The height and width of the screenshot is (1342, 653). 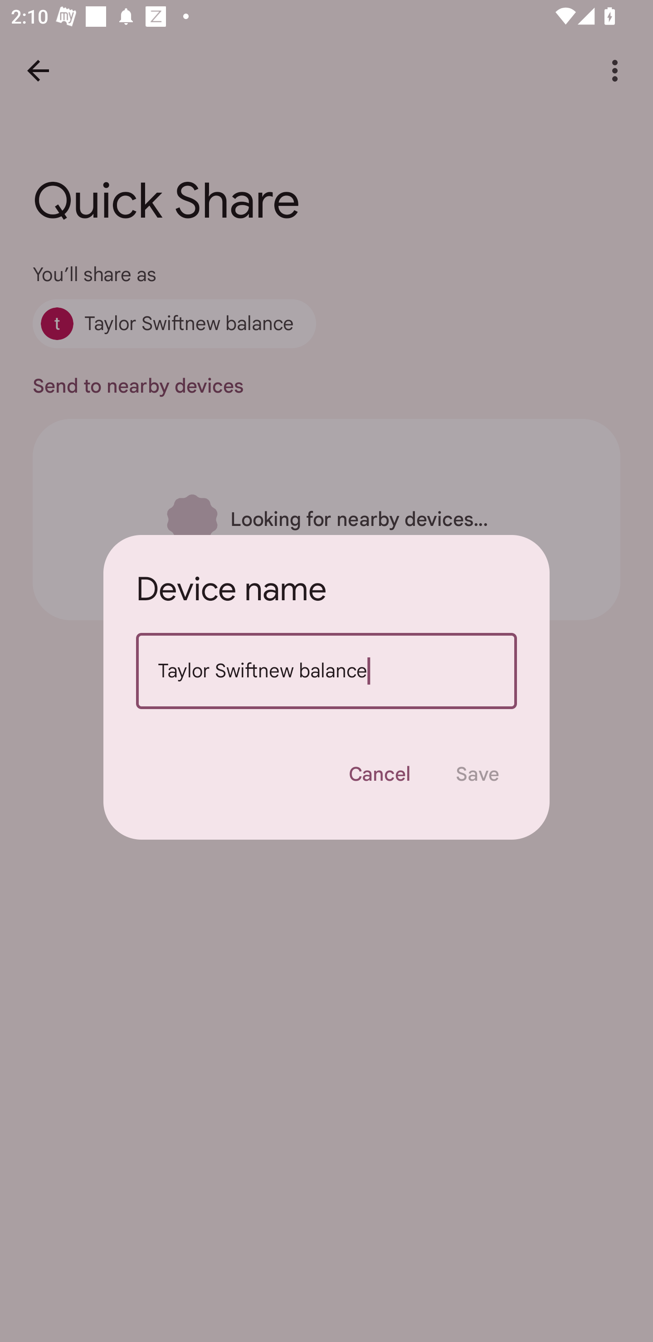 I want to click on Cancel, so click(x=379, y=774).